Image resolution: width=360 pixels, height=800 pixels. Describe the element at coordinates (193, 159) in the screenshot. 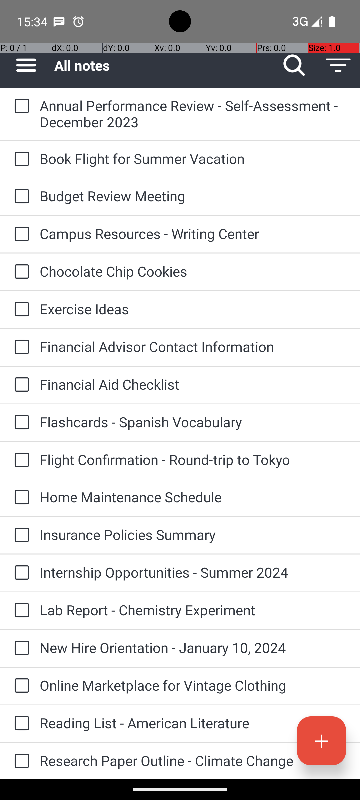

I see `Book Flight for Summer Vacation` at that location.